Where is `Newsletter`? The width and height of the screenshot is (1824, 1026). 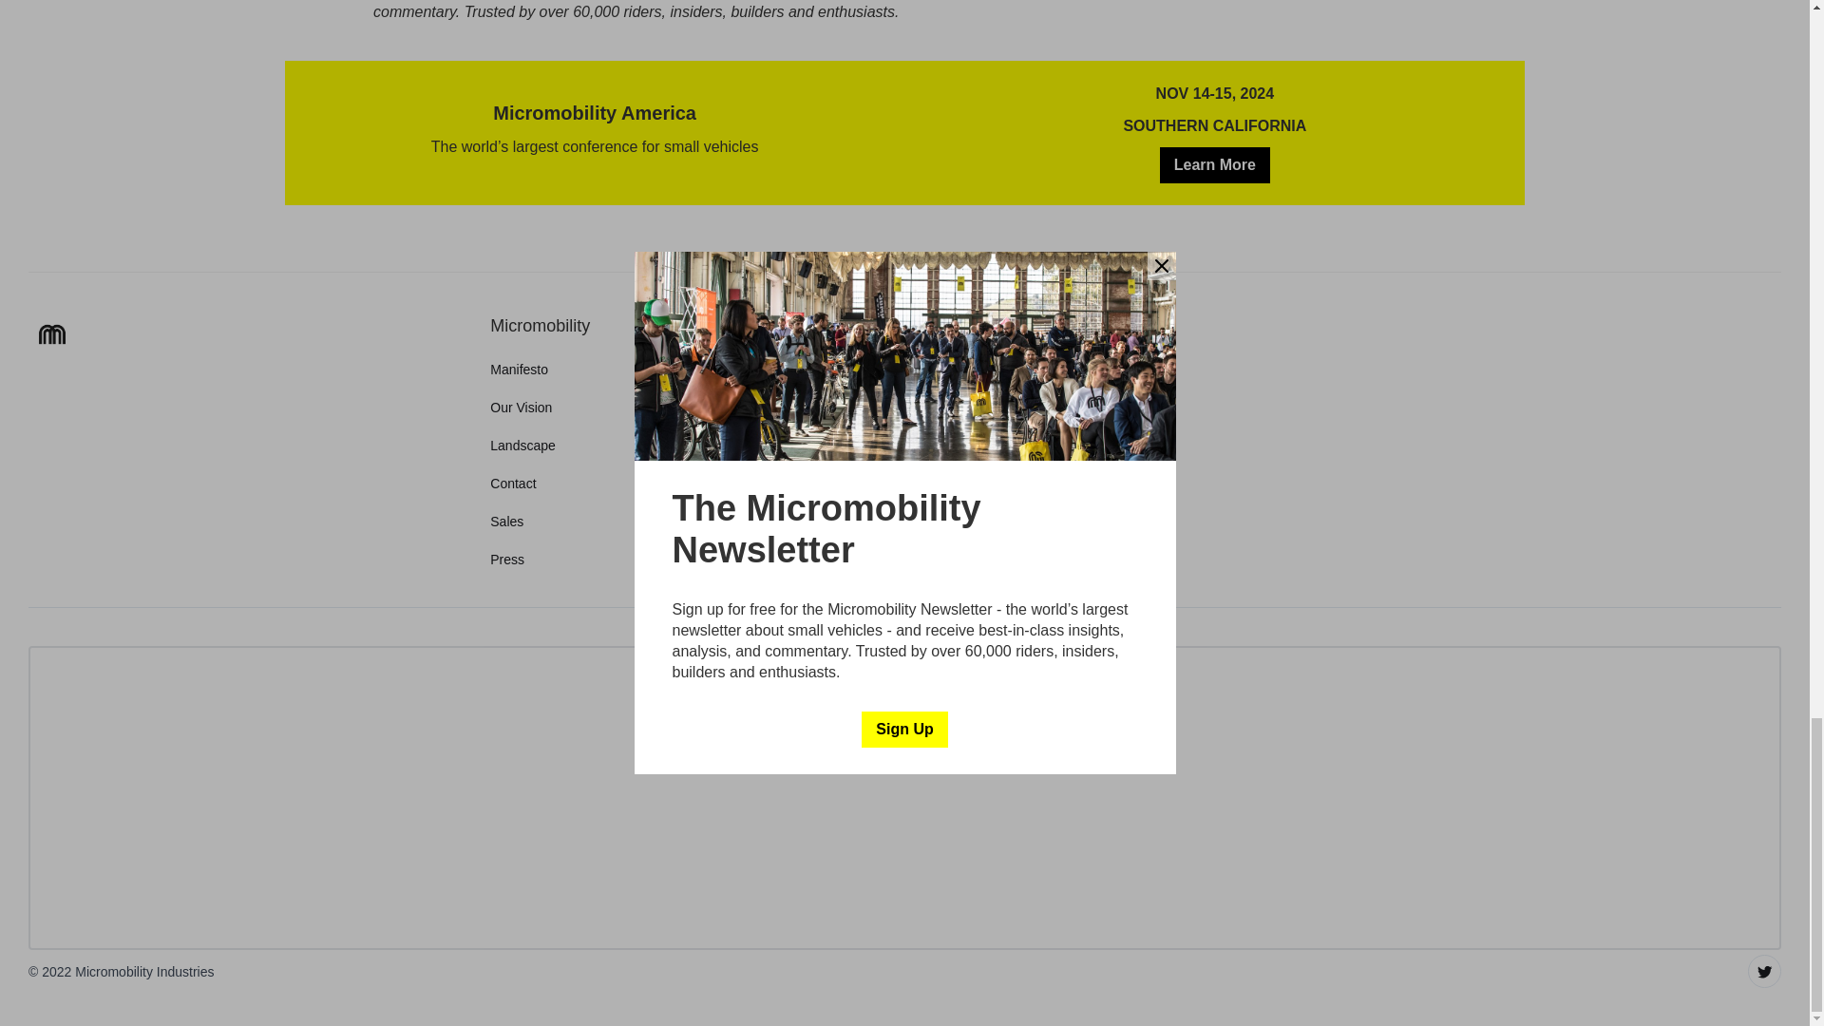 Newsletter is located at coordinates (1035, 407).